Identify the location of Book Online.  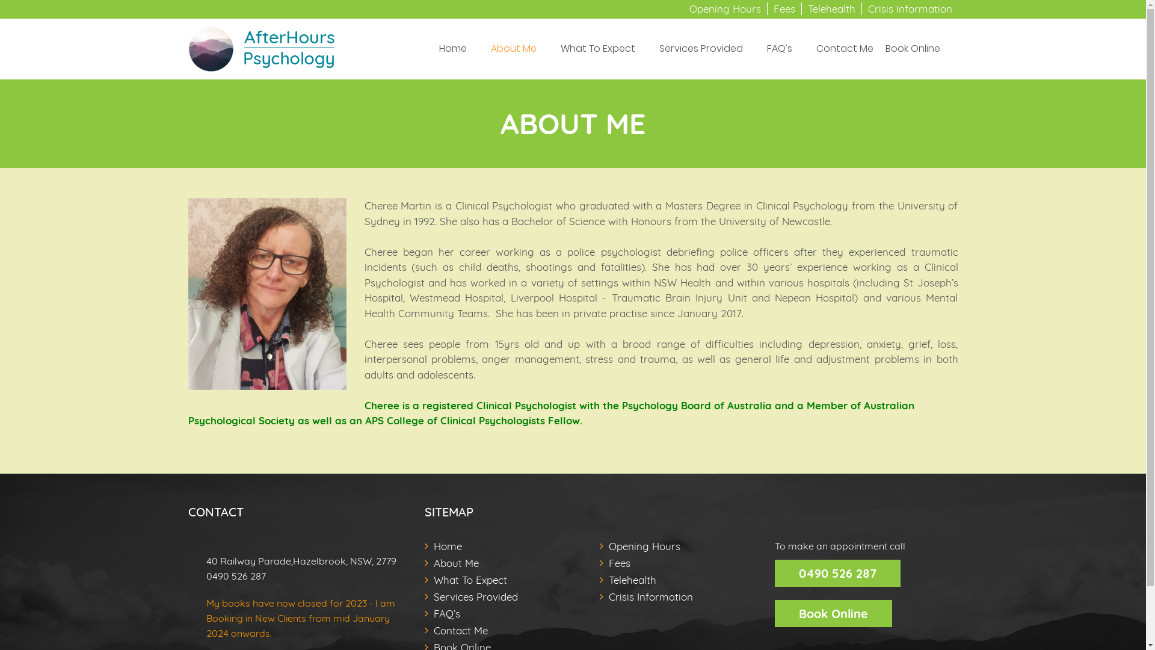
(834, 614).